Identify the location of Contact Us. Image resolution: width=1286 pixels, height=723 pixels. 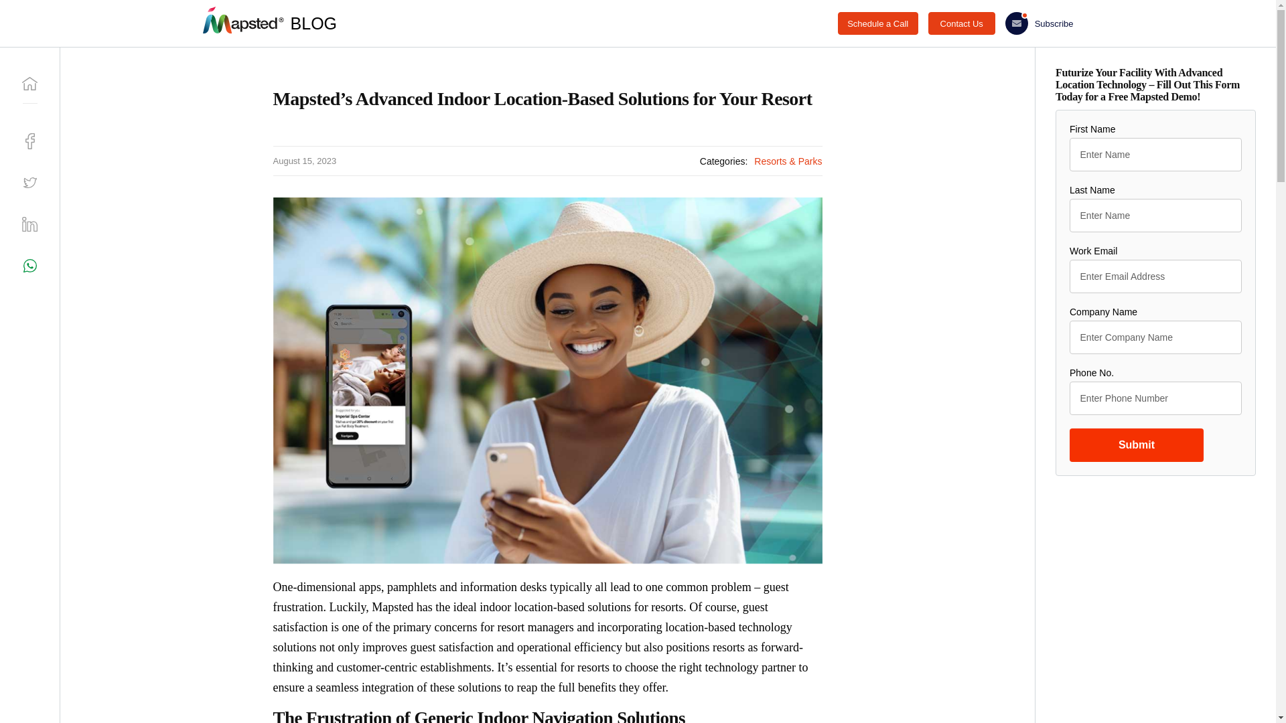
(962, 23).